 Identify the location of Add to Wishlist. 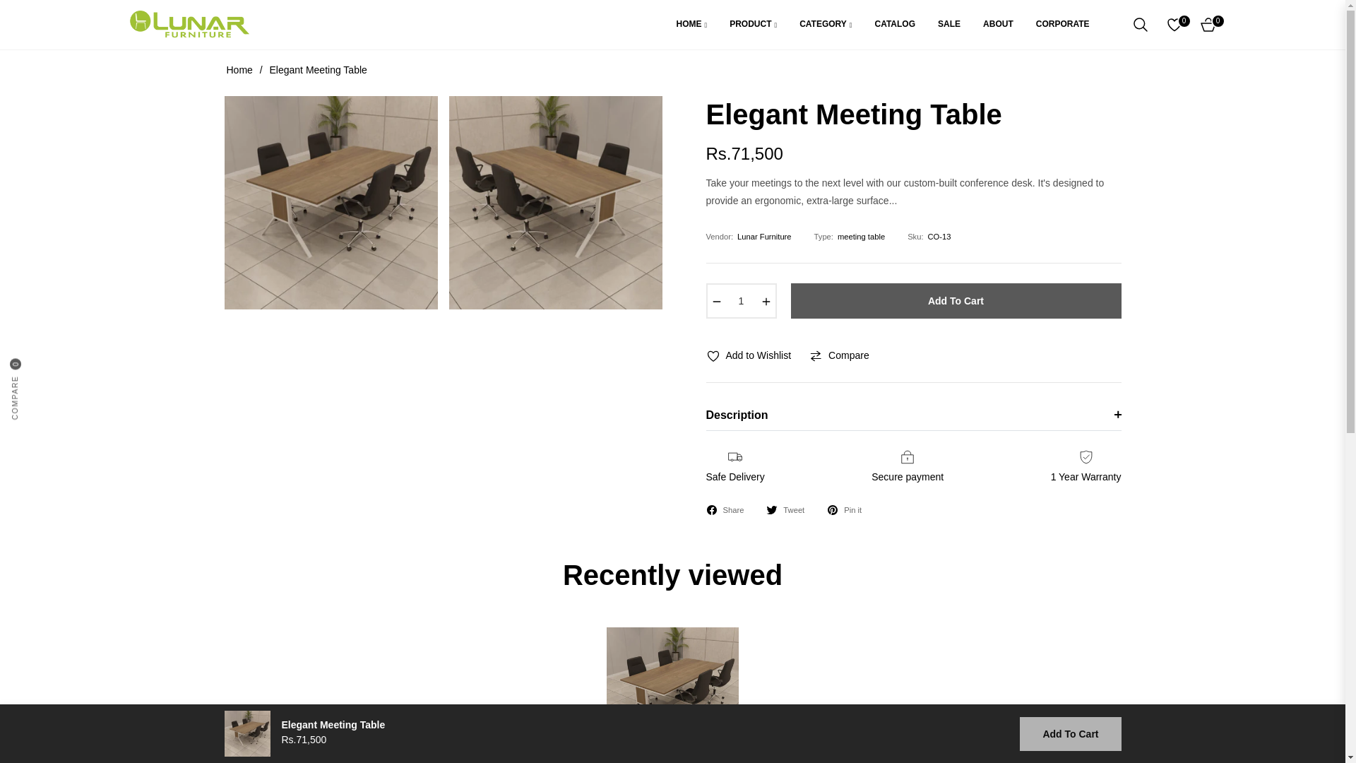
(749, 356).